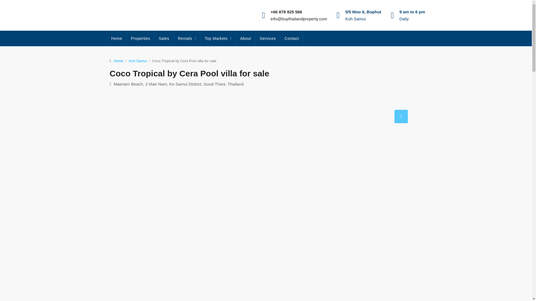 The width and height of the screenshot is (536, 301). I want to click on Properties, so click(140, 38).